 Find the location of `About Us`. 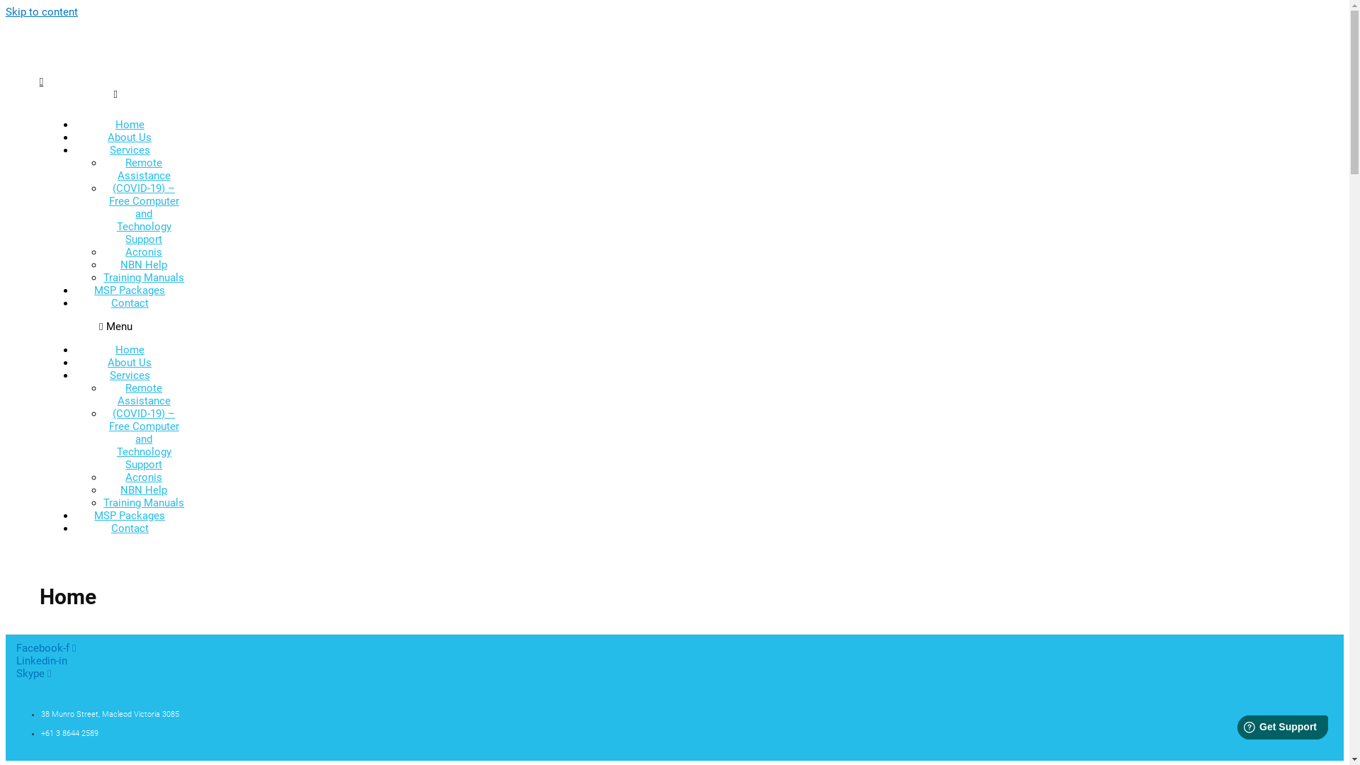

About Us is located at coordinates (130, 363).